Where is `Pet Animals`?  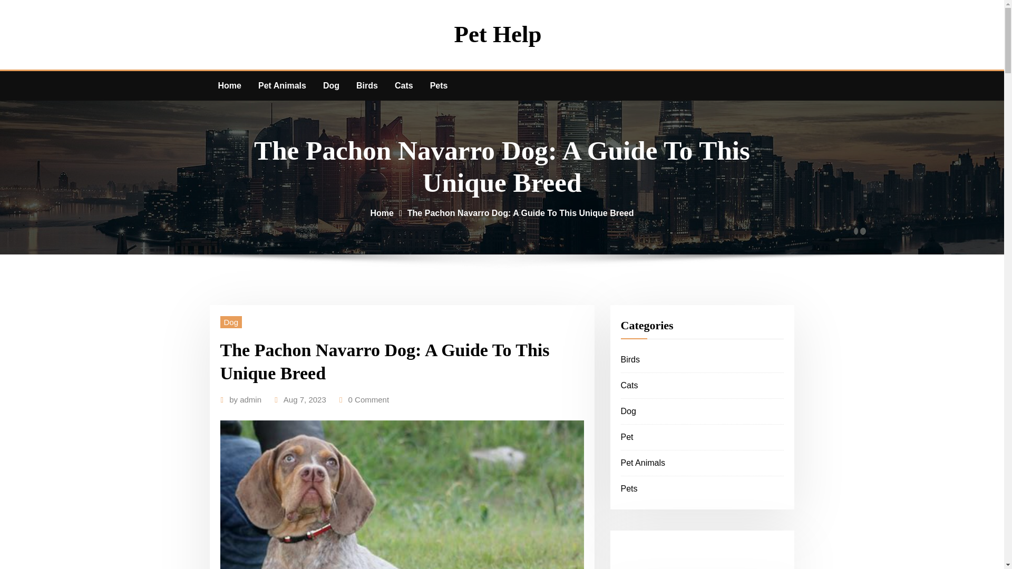
Pet Animals is located at coordinates (643, 463).